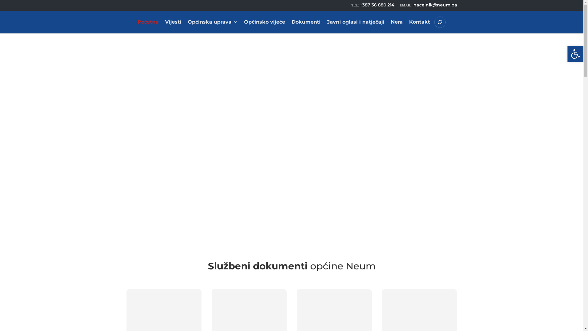  What do you see at coordinates (173, 27) in the screenshot?
I see `Vijesti` at bounding box center [173, 27].